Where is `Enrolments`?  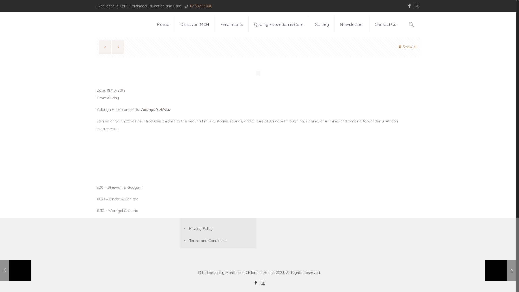
Enrolments is located at coordinates (232, 24).